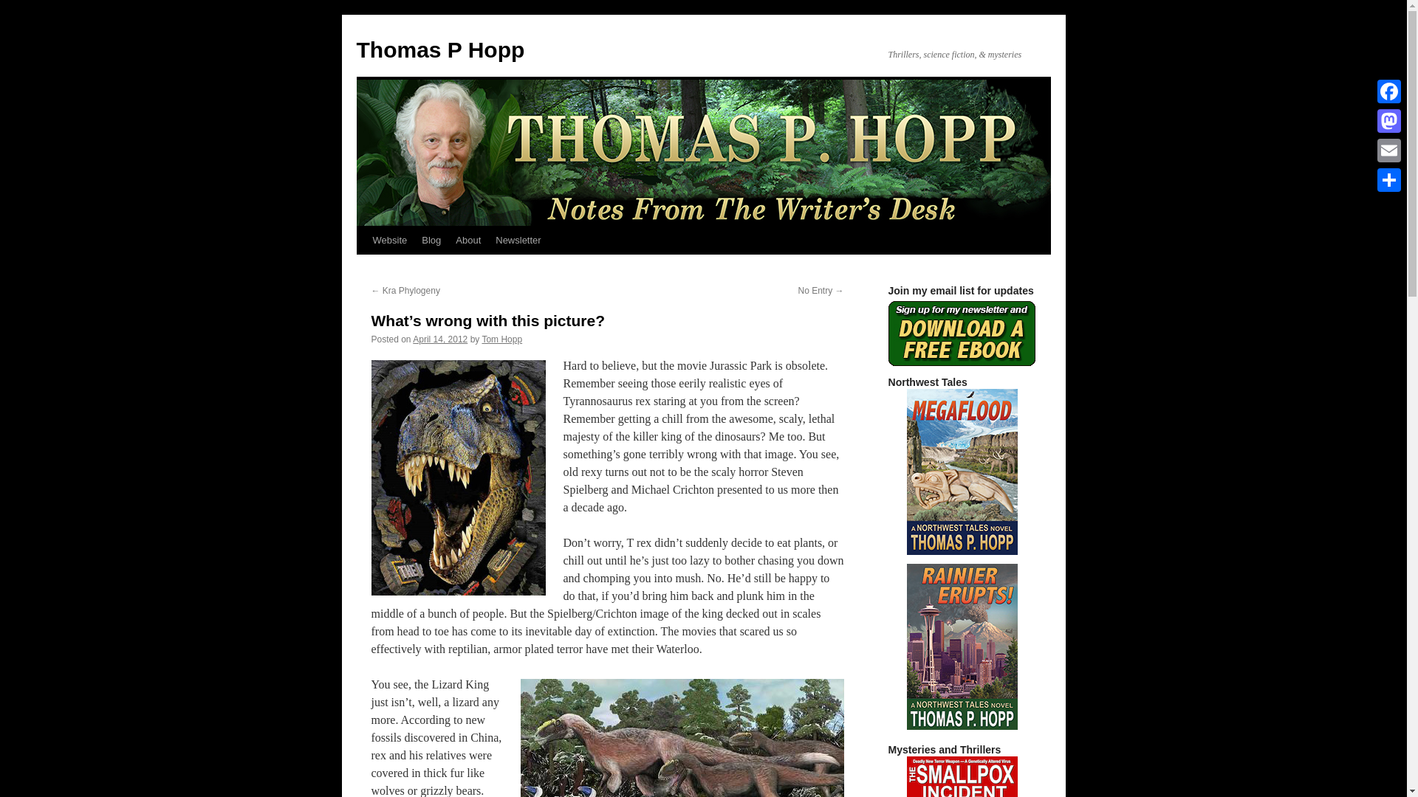 The width and height of the screenshot is (1418, 797). What do you see at coordinates (467, 240) in the screenshot?
I see `About` at bounding box center [467, 240].